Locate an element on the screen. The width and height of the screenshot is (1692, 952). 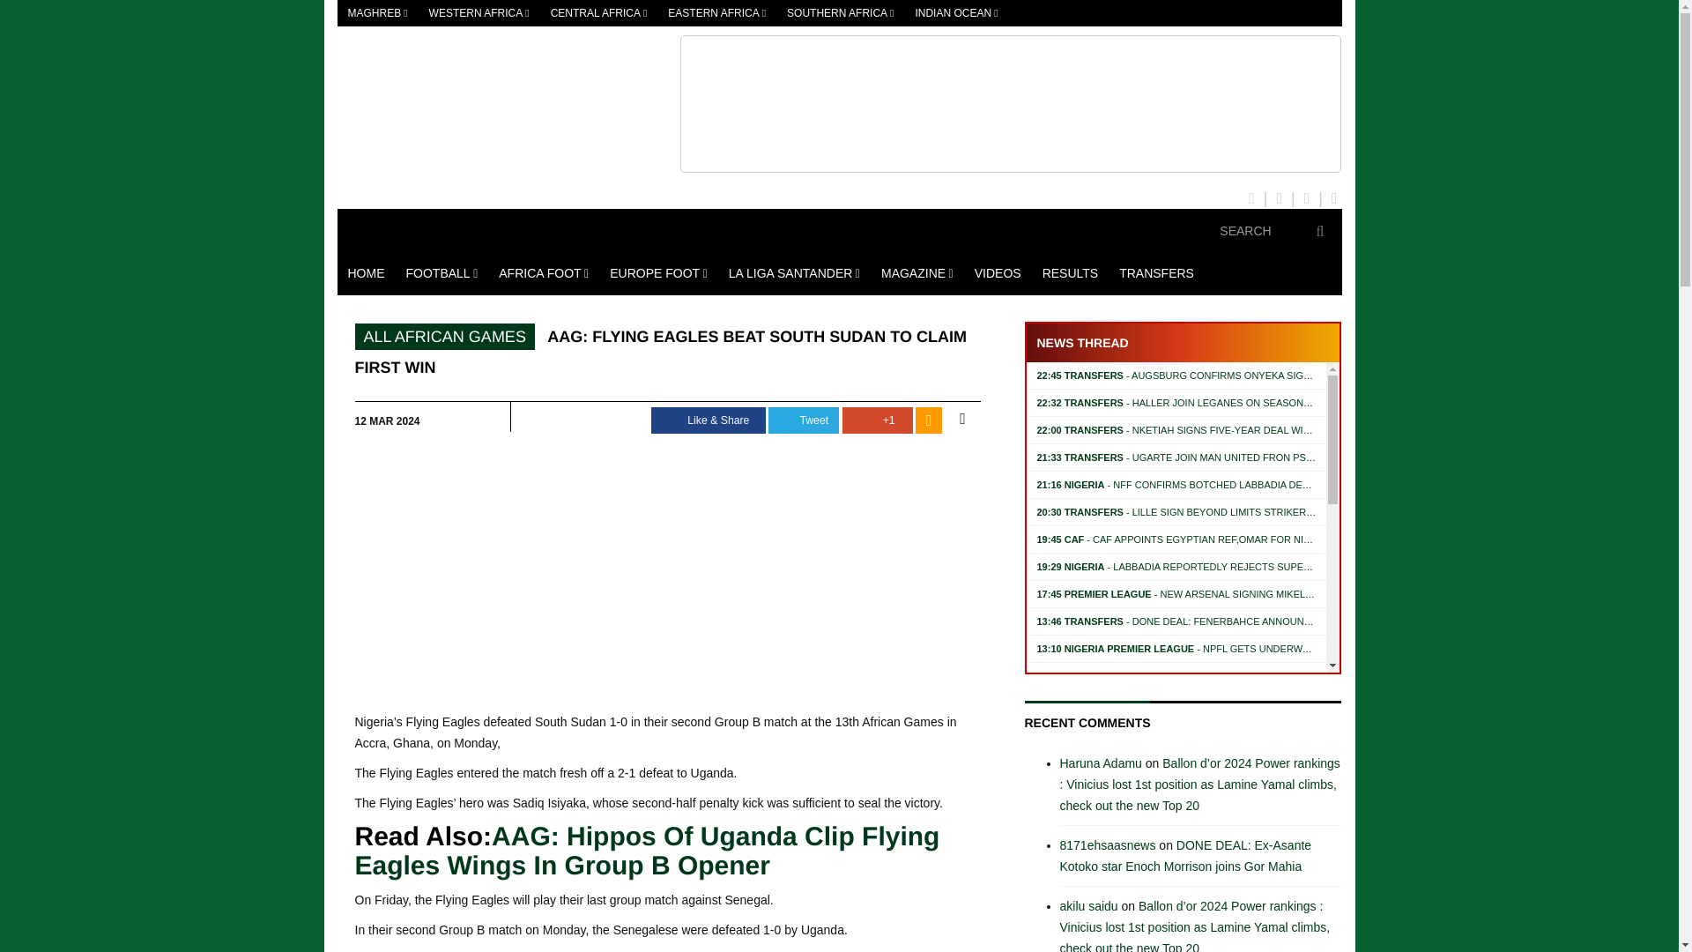
EASTERN AFRICA is located at coordinates (717, 13).